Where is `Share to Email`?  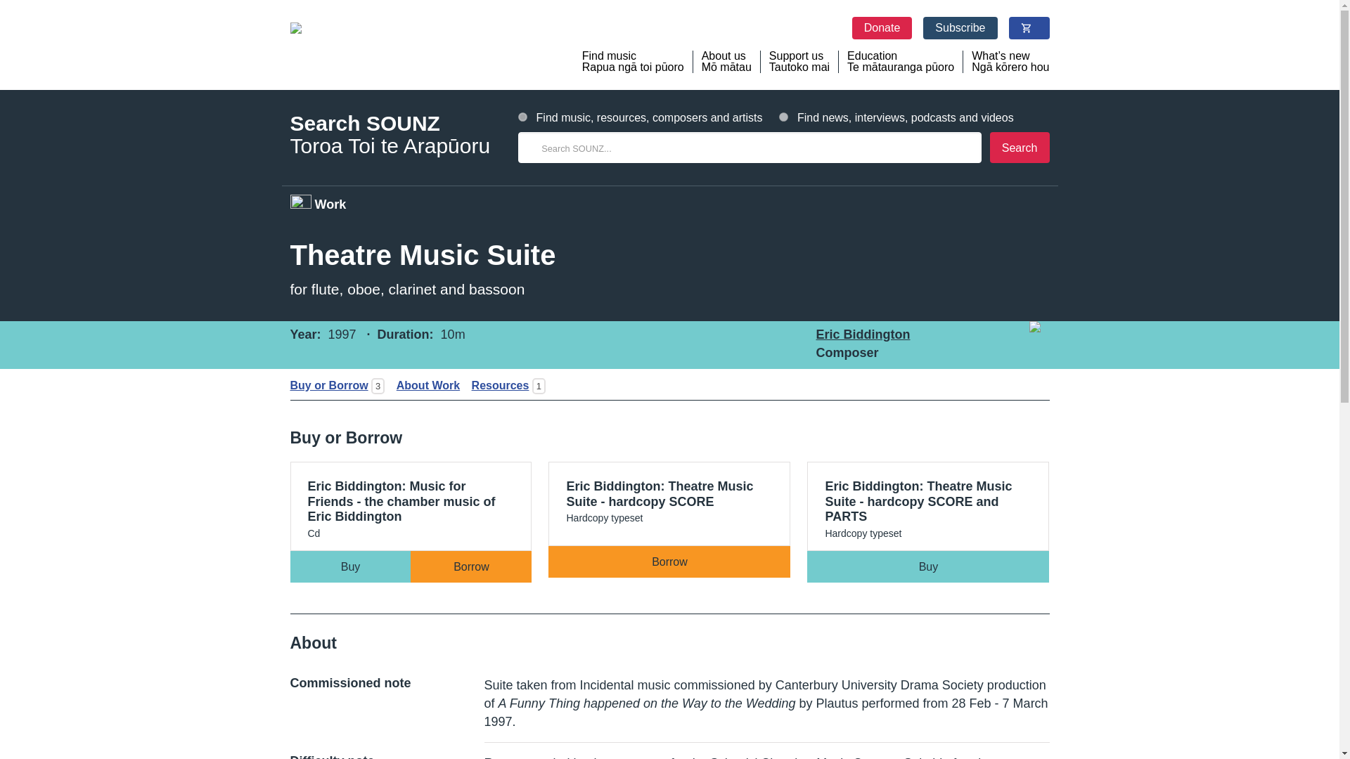 Share to Email is located at coordinates (1035, 382).